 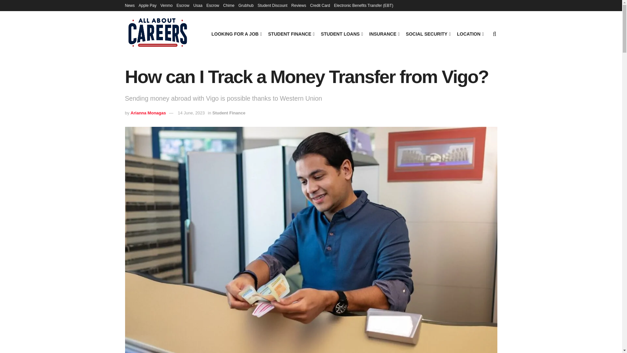 What do you see at coordinates (291, 34) in the screenshot?
I see `STUDENT FINANCE` at bounding box center [291, 34].